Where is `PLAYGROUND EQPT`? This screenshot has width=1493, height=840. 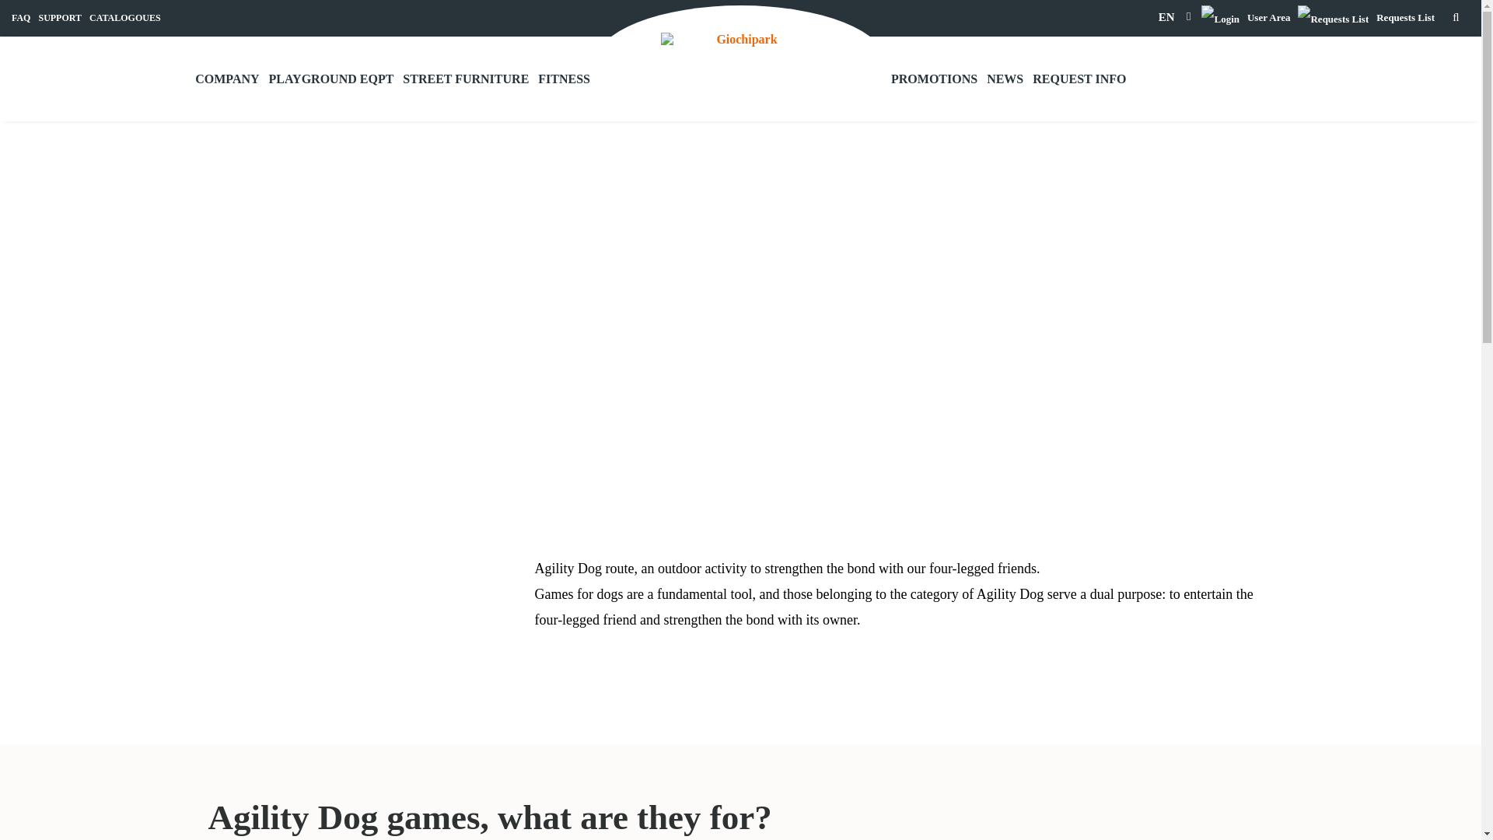 PLAYGROUND EQPT is located at coordinates (331, 79).